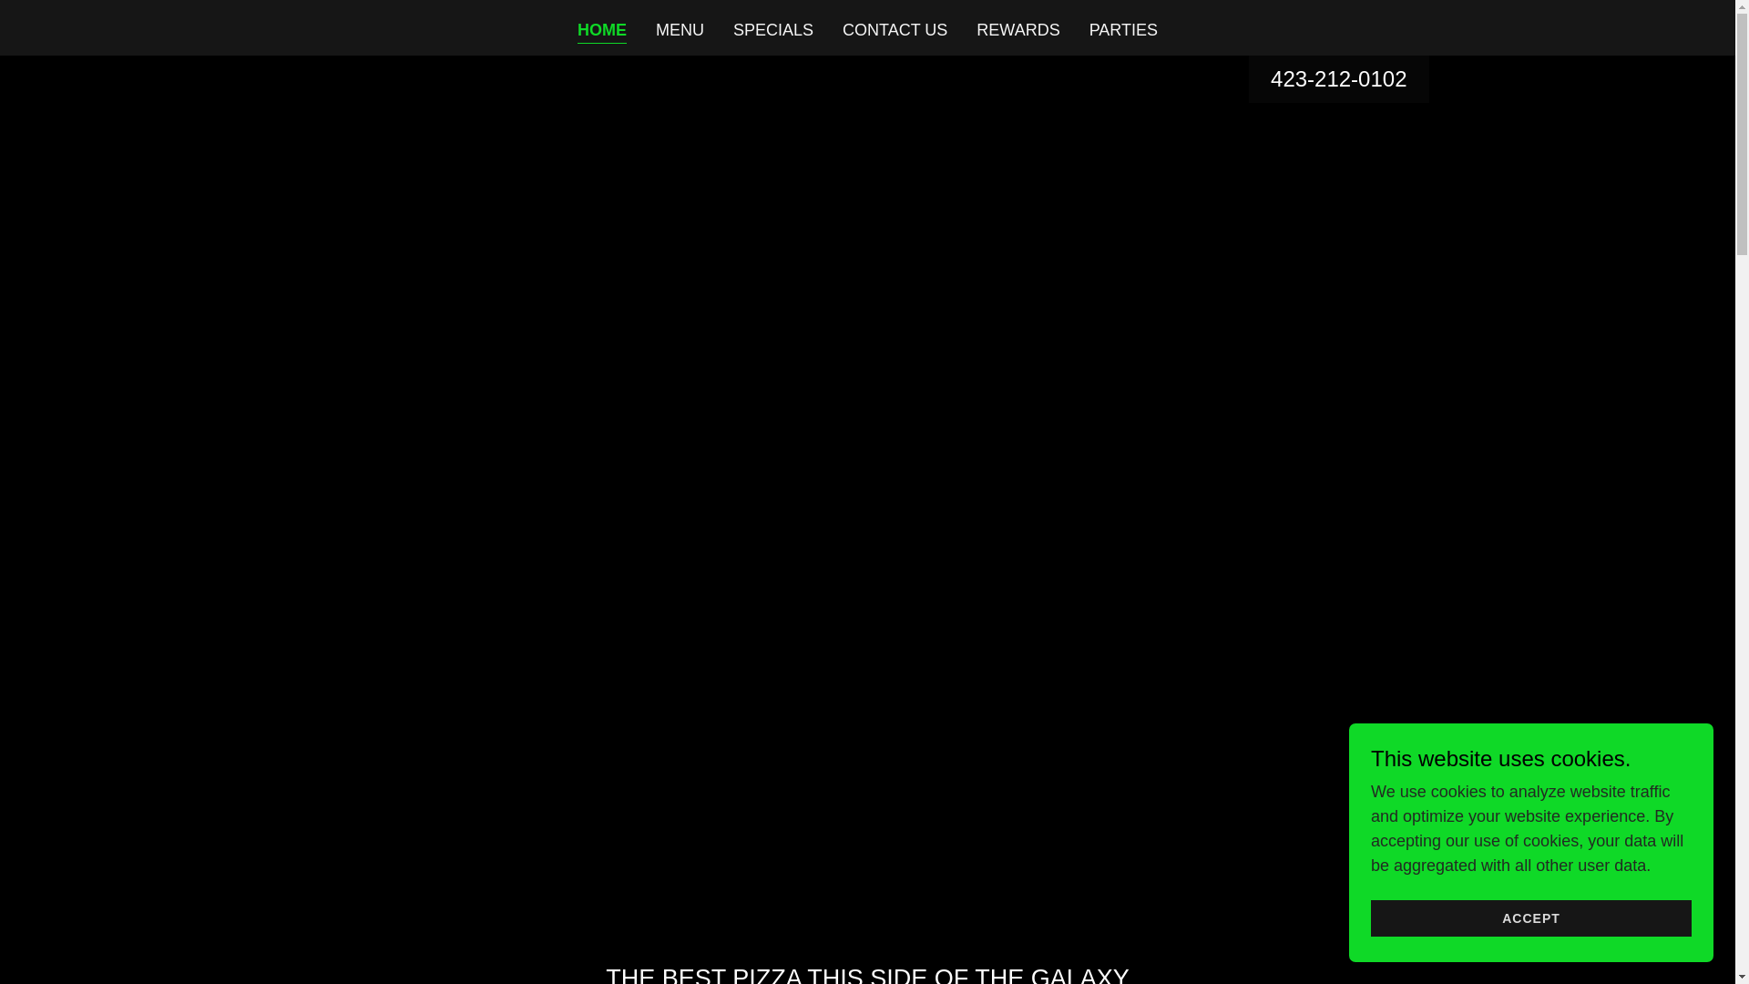 This screenshot has width=1749, height=984. What do you see at coordinates (1123, 29) in the screenshot?
I see `PARTIES` at bounding box center [1123, 29].